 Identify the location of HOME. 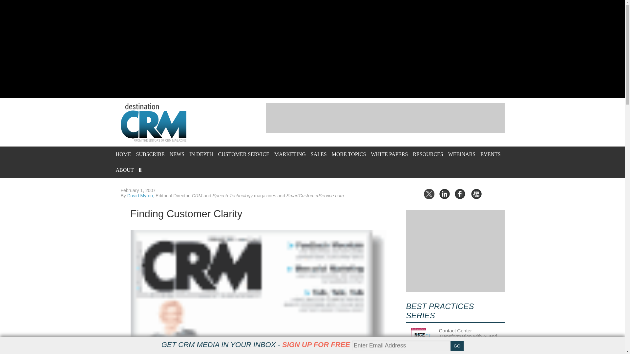
(123, 154).